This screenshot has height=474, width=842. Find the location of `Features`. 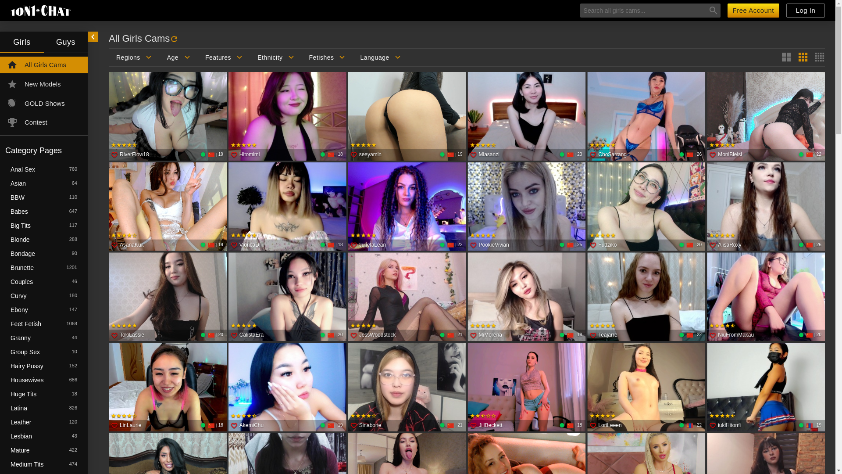

Features is located at coordinates (224, 57).